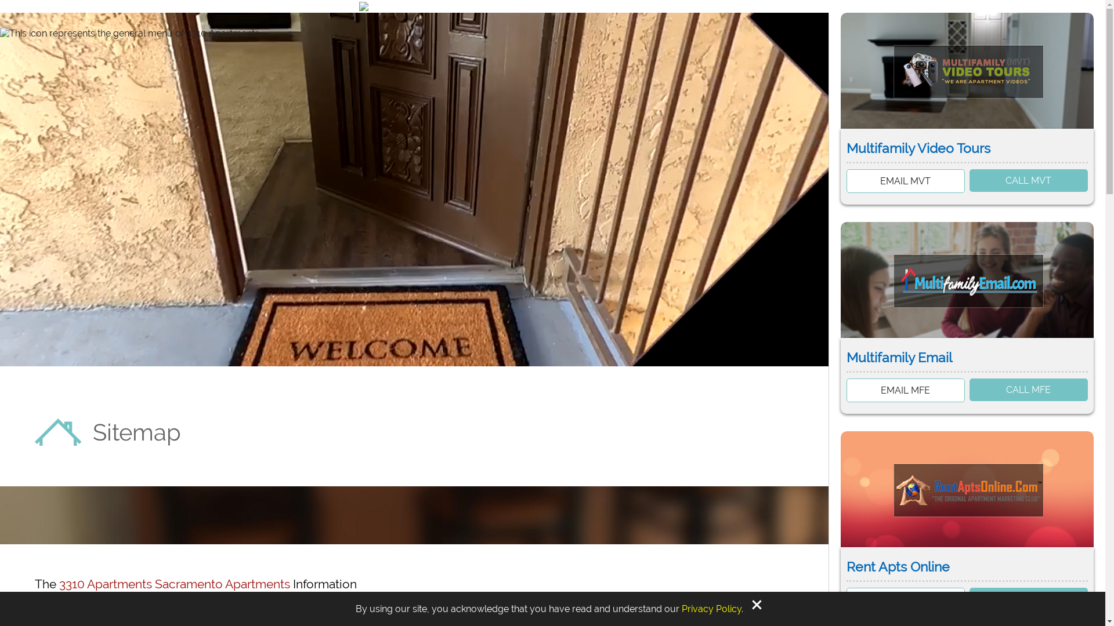  What do you see at coordinates (967, 361) in the screenshot?
I see `Multifamily Email` at bounding box center [967, 361].